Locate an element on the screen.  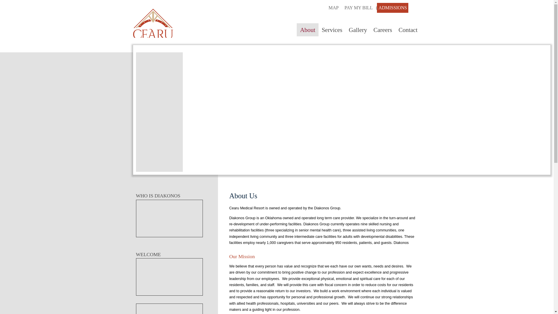
Gallery is located at coordinates (358, 30).